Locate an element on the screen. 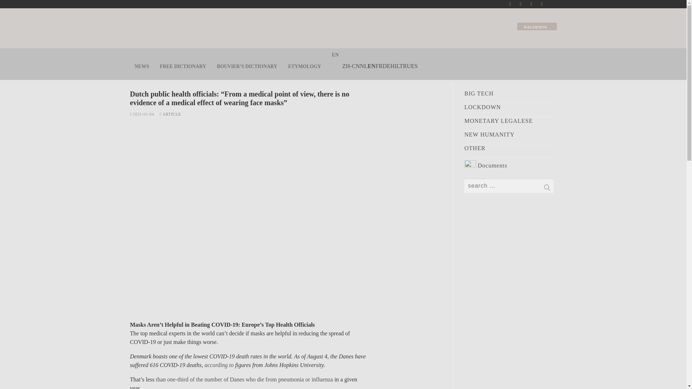 The height and width of the screenshot is (389, 692). French is located at coordinates (379, 66).